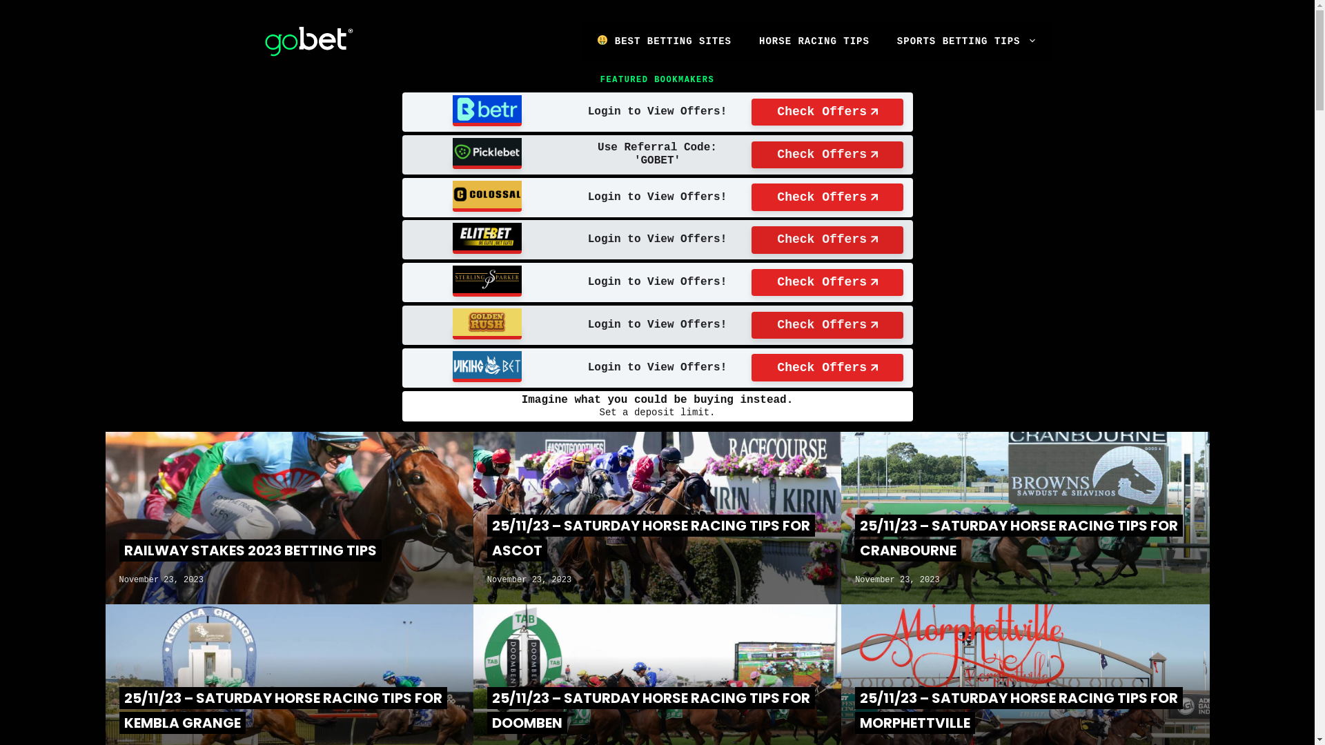  Describe the element at coordinates (827, 197) in the screenshot. I see `Check Offers` at that location.